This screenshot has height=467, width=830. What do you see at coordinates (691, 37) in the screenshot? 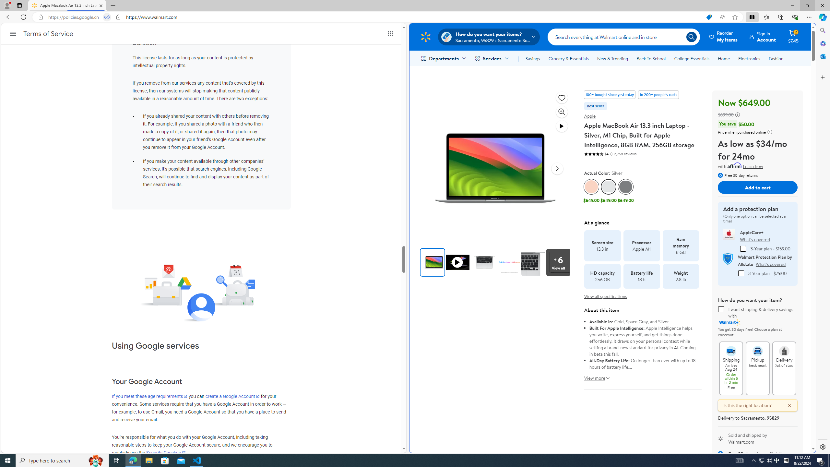
I see `Search icon` at bounding box center [691, 37].